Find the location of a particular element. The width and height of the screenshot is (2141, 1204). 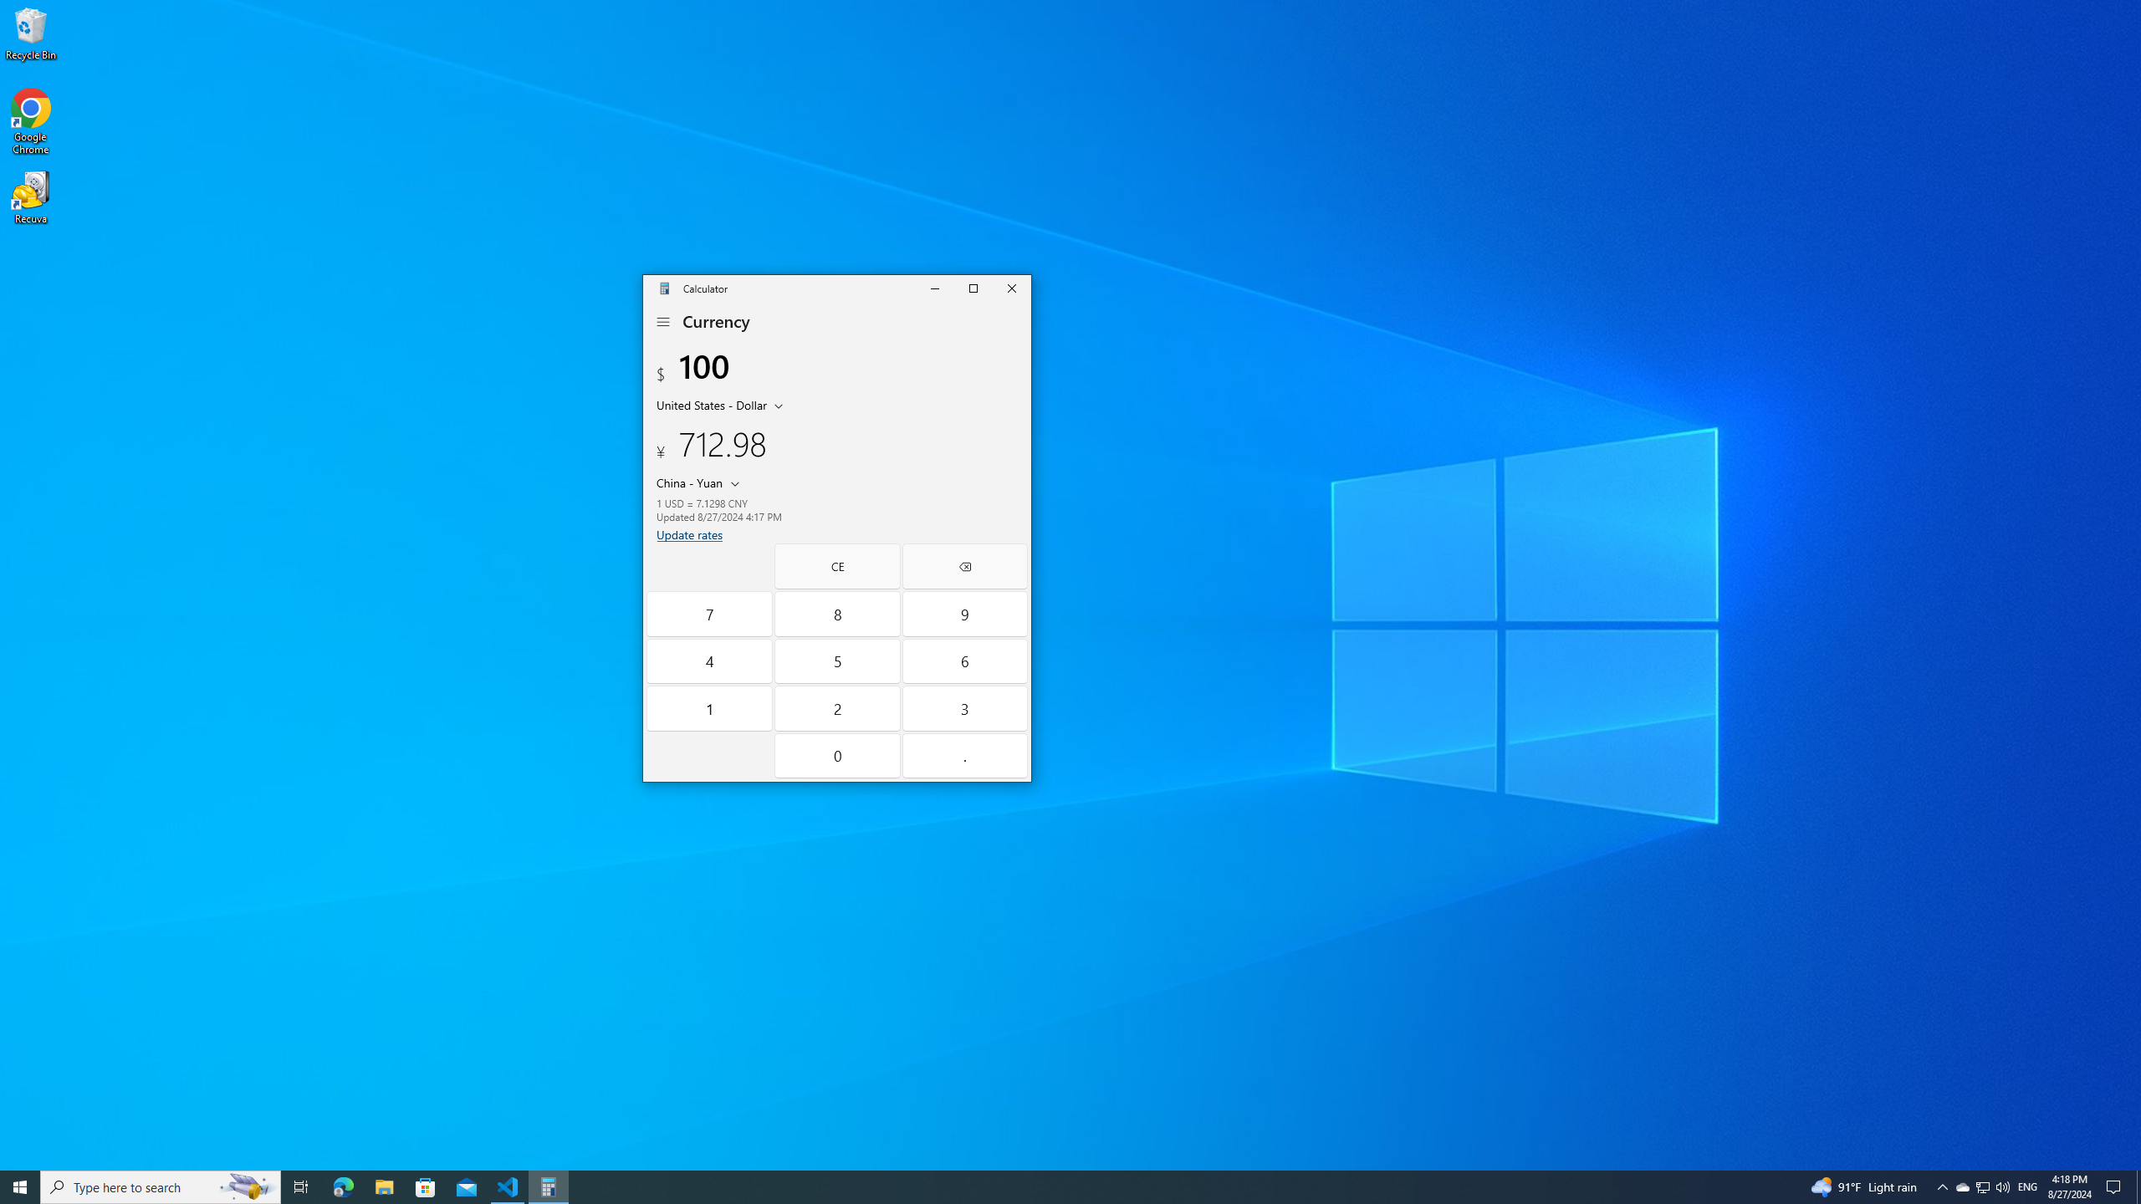

Six is located at coordinates (963, 661).